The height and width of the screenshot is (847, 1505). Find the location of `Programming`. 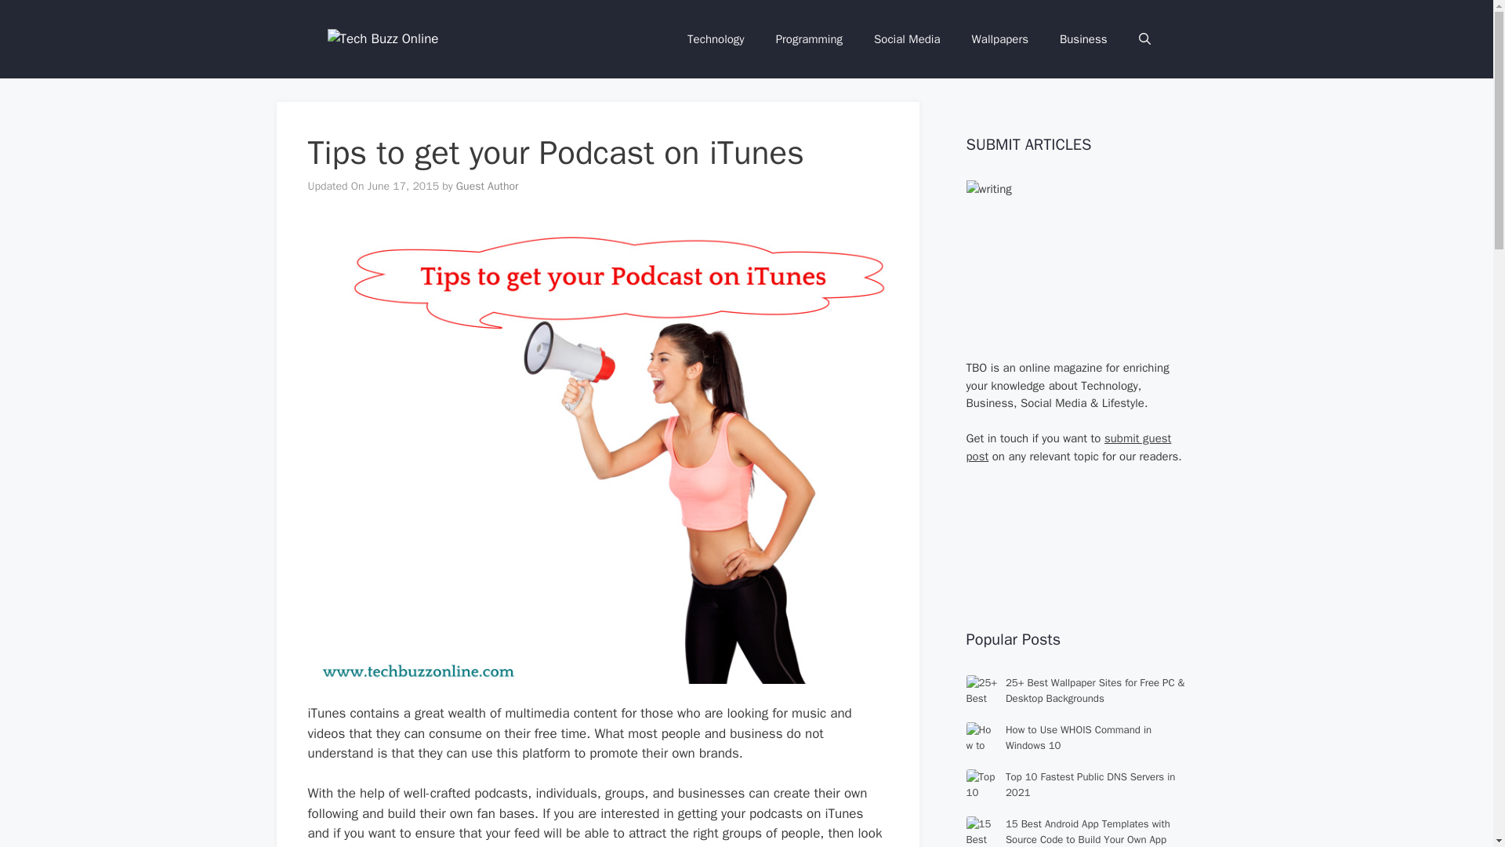

Programming is located at coordinates (809, 39).